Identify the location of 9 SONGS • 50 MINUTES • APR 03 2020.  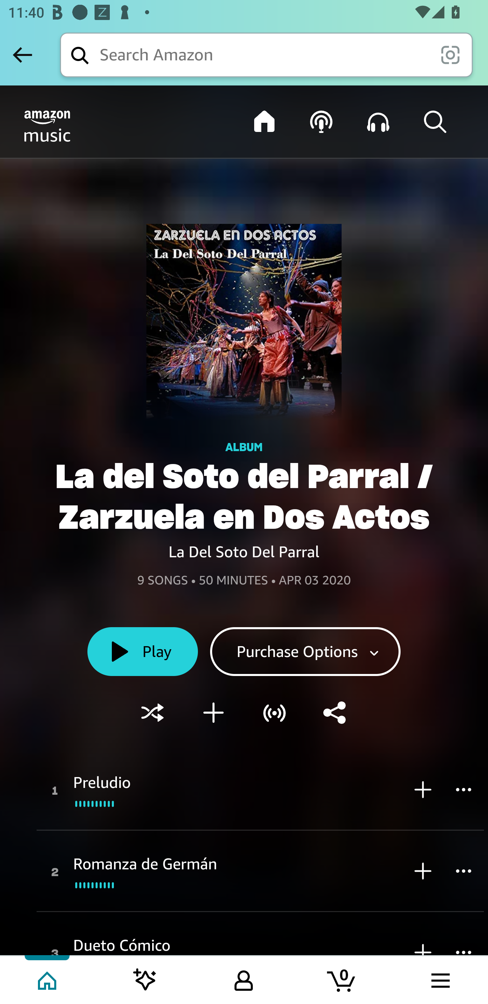
(244, 581).